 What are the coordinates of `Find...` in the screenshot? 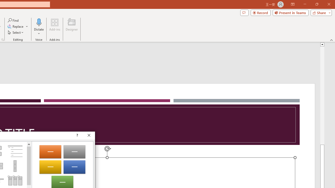 It's located at (14, 20).